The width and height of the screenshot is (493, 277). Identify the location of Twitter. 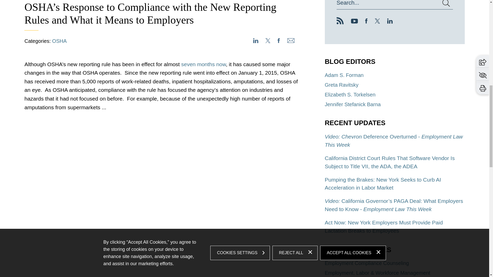
(377, 22).